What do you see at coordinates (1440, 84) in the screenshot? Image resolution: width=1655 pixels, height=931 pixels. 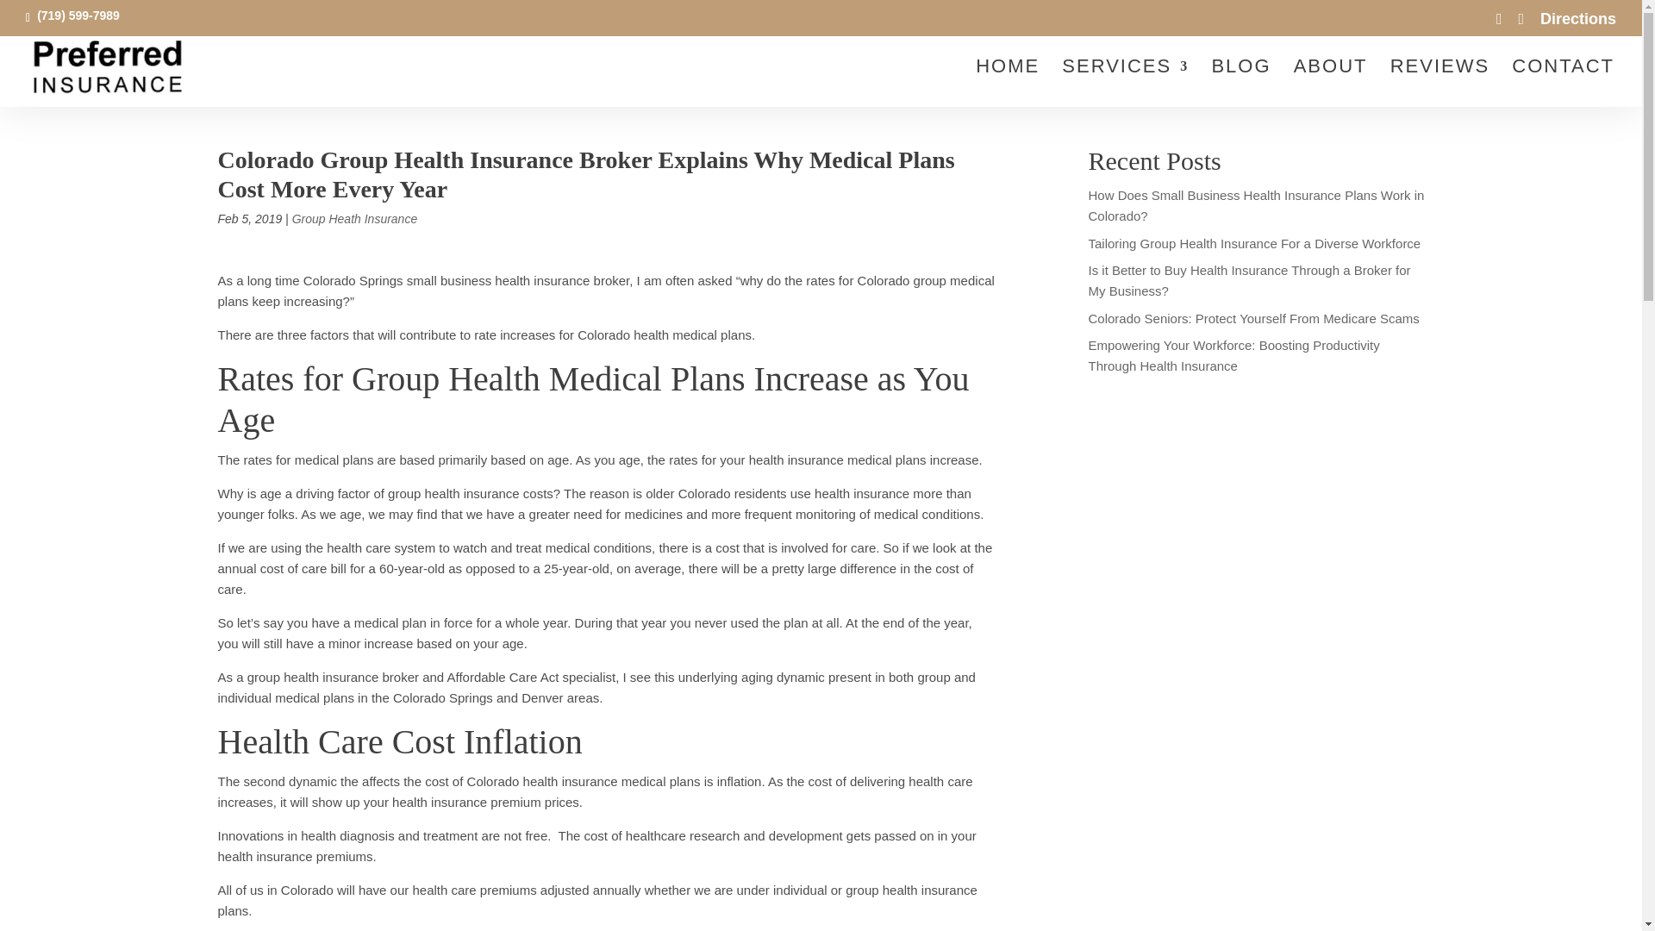 I see `REVIEWS` at bounding box center [1440, 84].